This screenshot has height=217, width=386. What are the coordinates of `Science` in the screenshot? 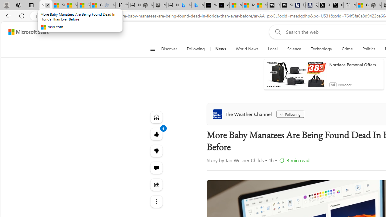 It's located at (294, 49).